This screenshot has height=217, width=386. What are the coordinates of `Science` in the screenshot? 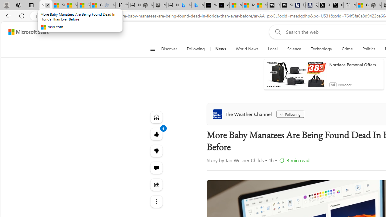 It's located at (294, 49).